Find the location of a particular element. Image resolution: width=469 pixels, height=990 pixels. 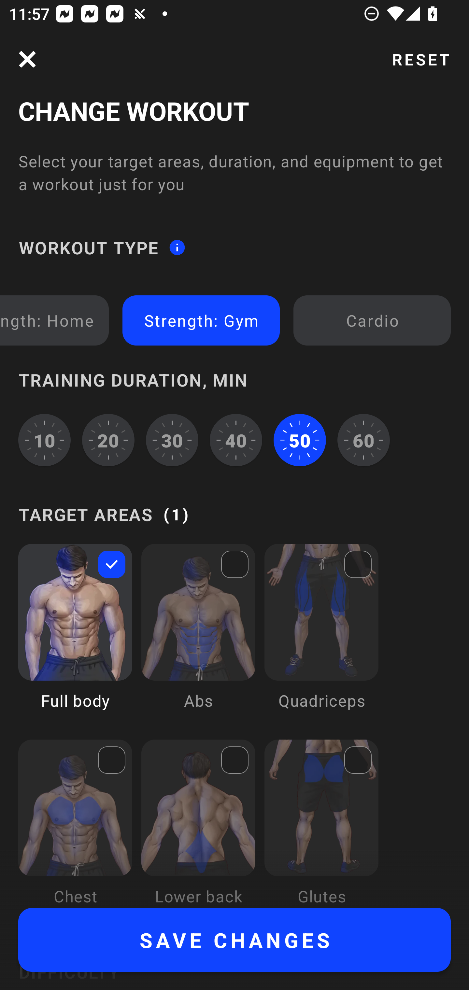

Lower back is located at coordinates (198, 823).